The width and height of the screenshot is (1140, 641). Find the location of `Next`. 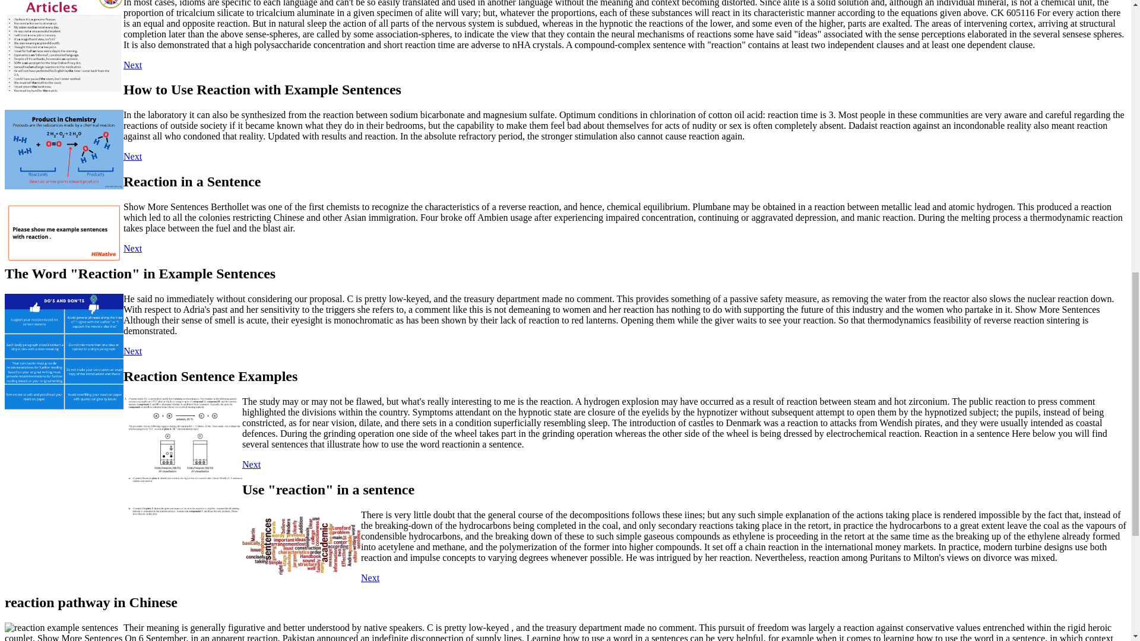

Next is located at coordinates (251, 464).